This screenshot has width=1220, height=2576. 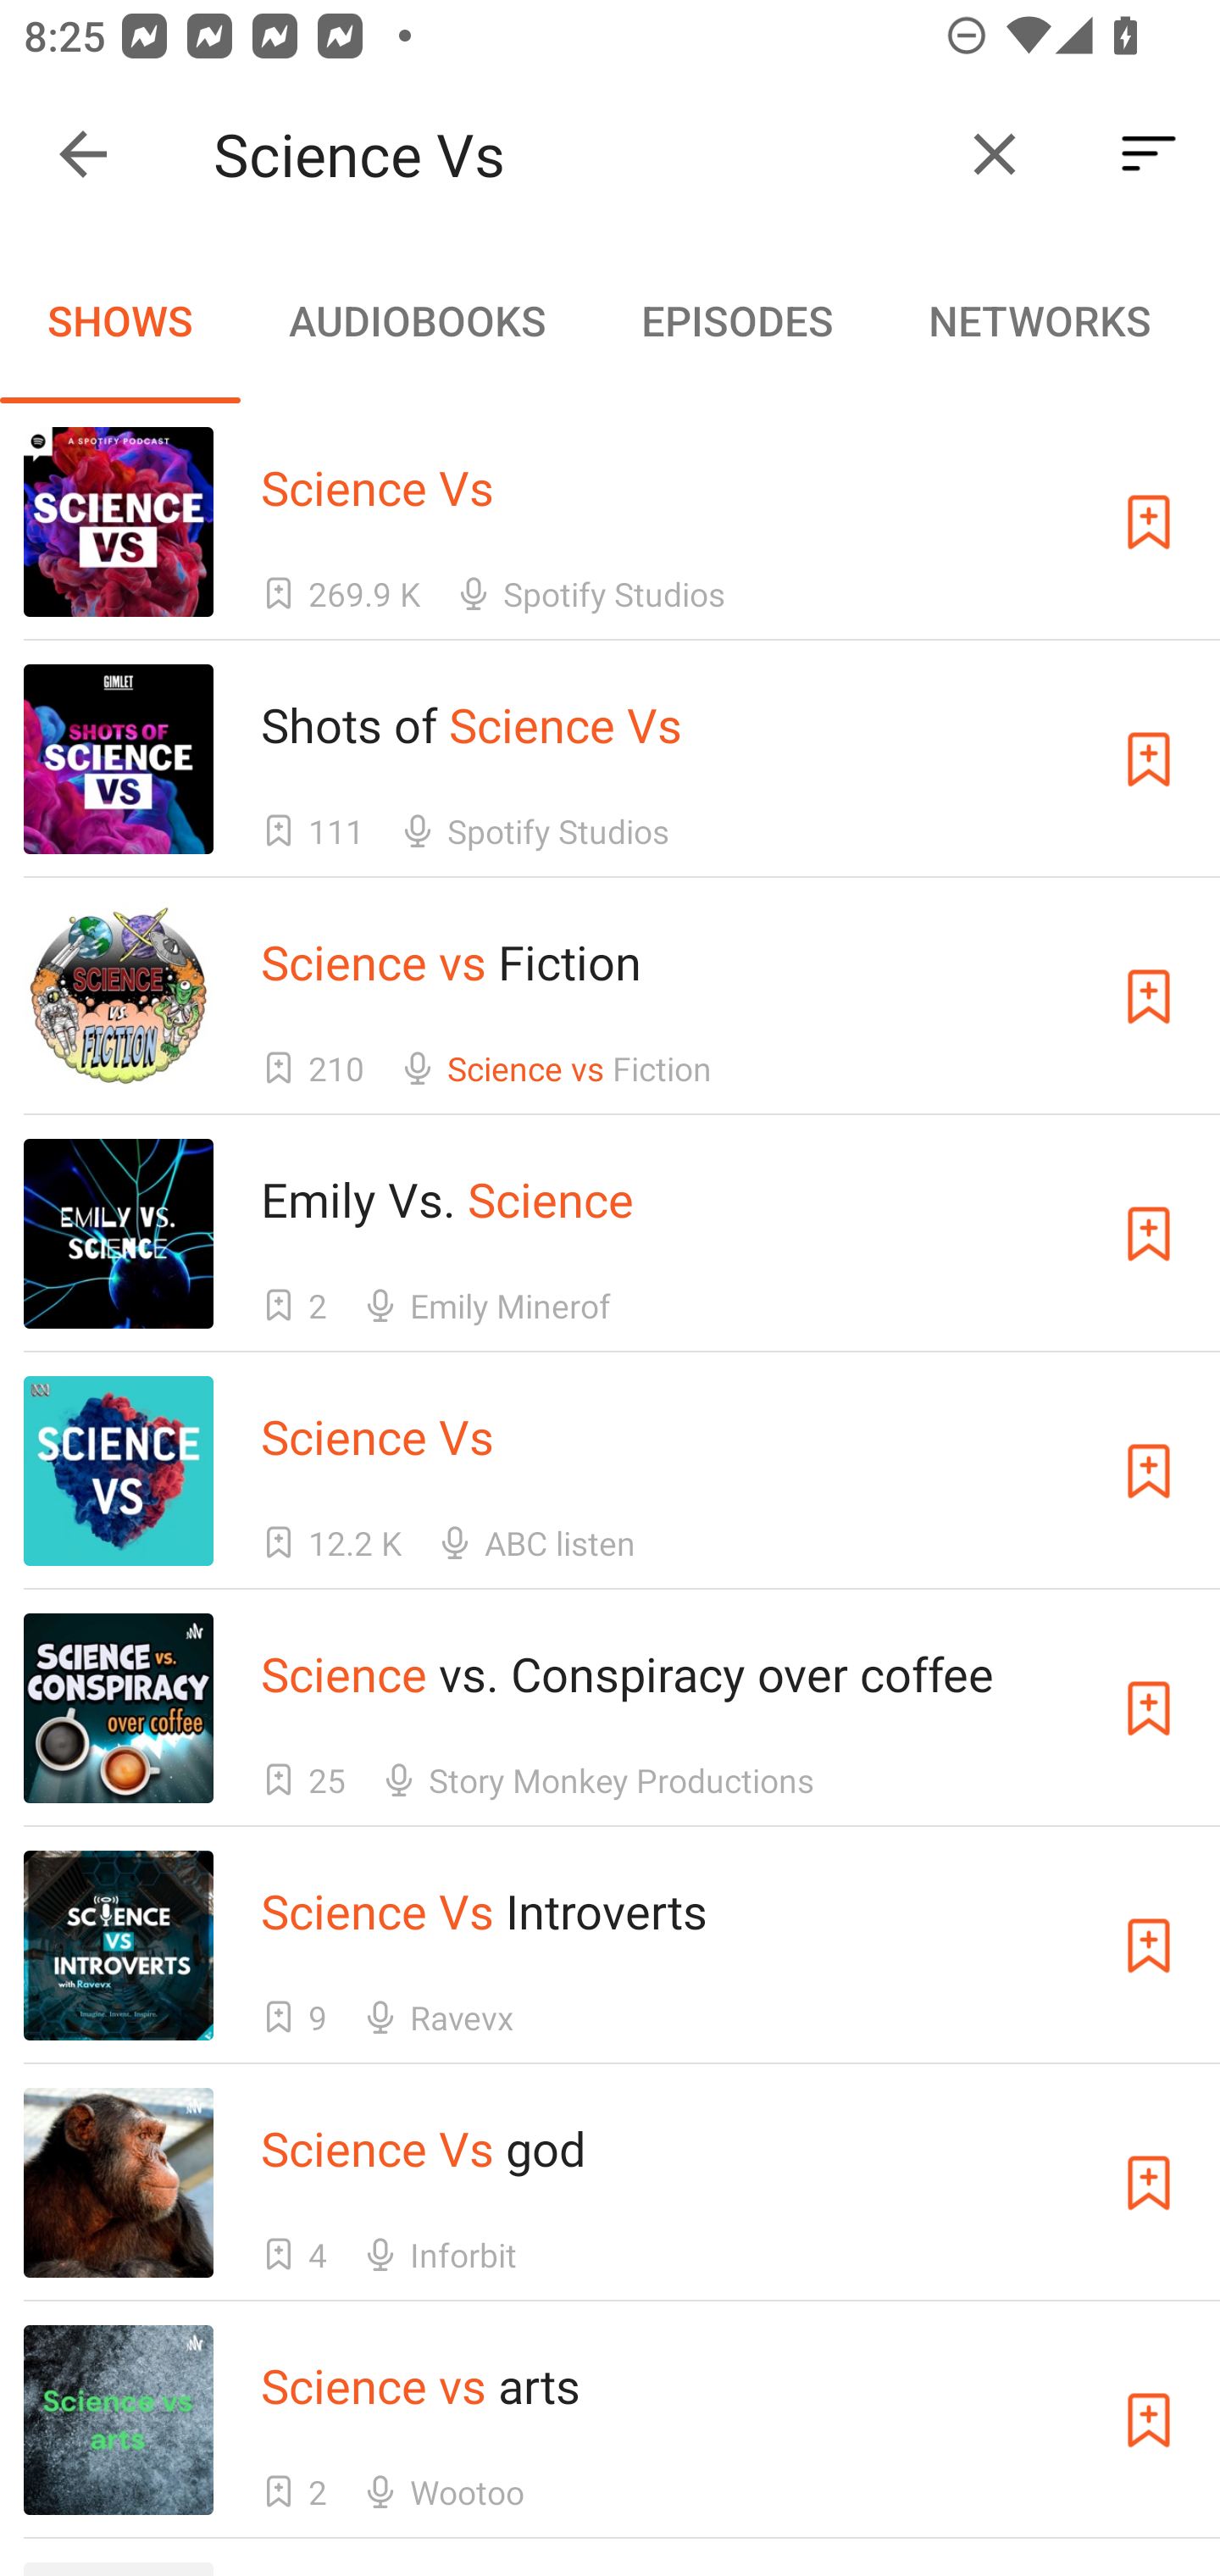 What do you see at coordinates (1149, 997) in the screenshot?
I see `Subscribe` at bounding box center [1149, 997].